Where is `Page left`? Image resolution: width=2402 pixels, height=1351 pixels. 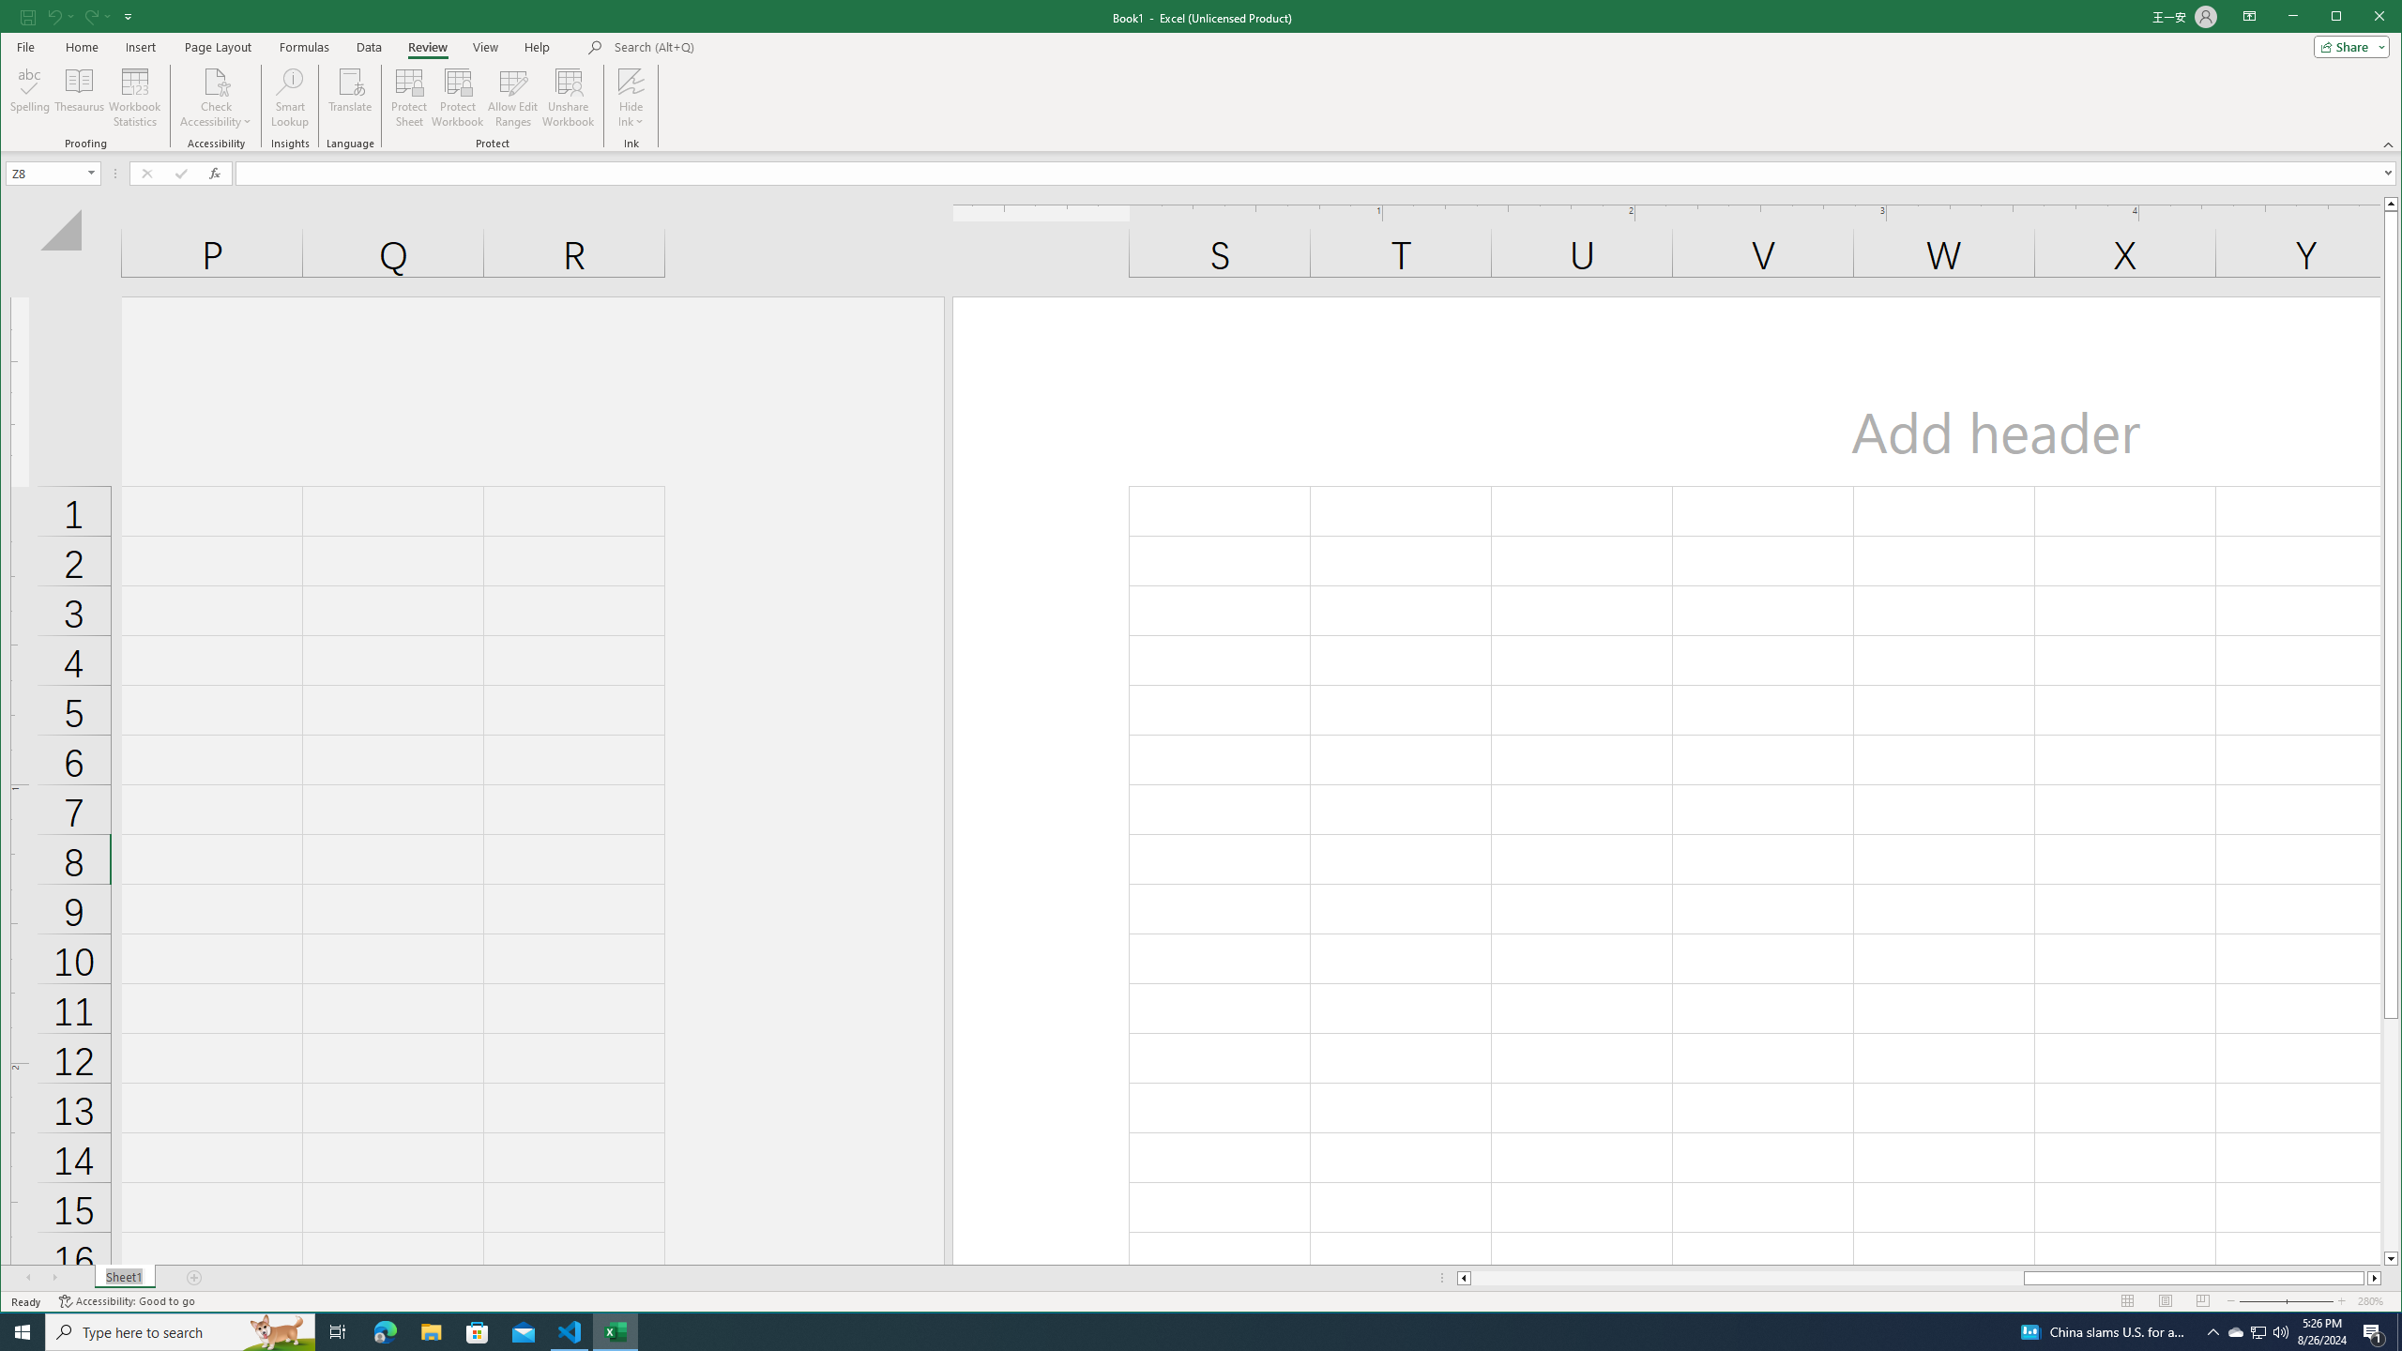 Page left is located at coordinates (1747, 1278).